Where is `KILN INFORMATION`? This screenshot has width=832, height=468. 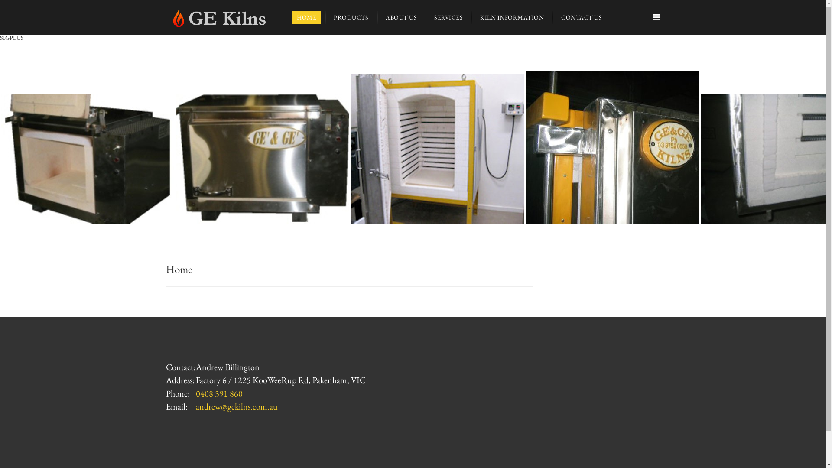
KILN INFORMATION is located at coordinates (512, 17).